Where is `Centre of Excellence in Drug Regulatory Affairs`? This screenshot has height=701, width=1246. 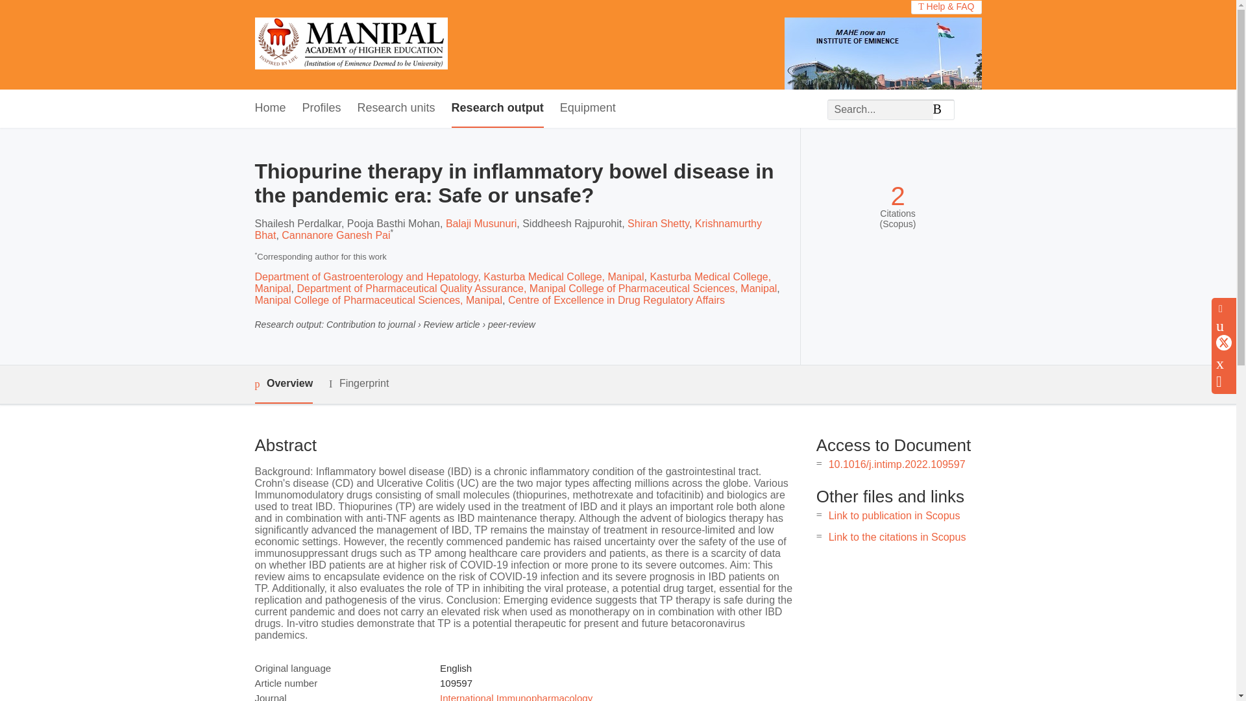 Centre of Excellence in Drug Regulatory Affairs is located at coordinates (617, 300).